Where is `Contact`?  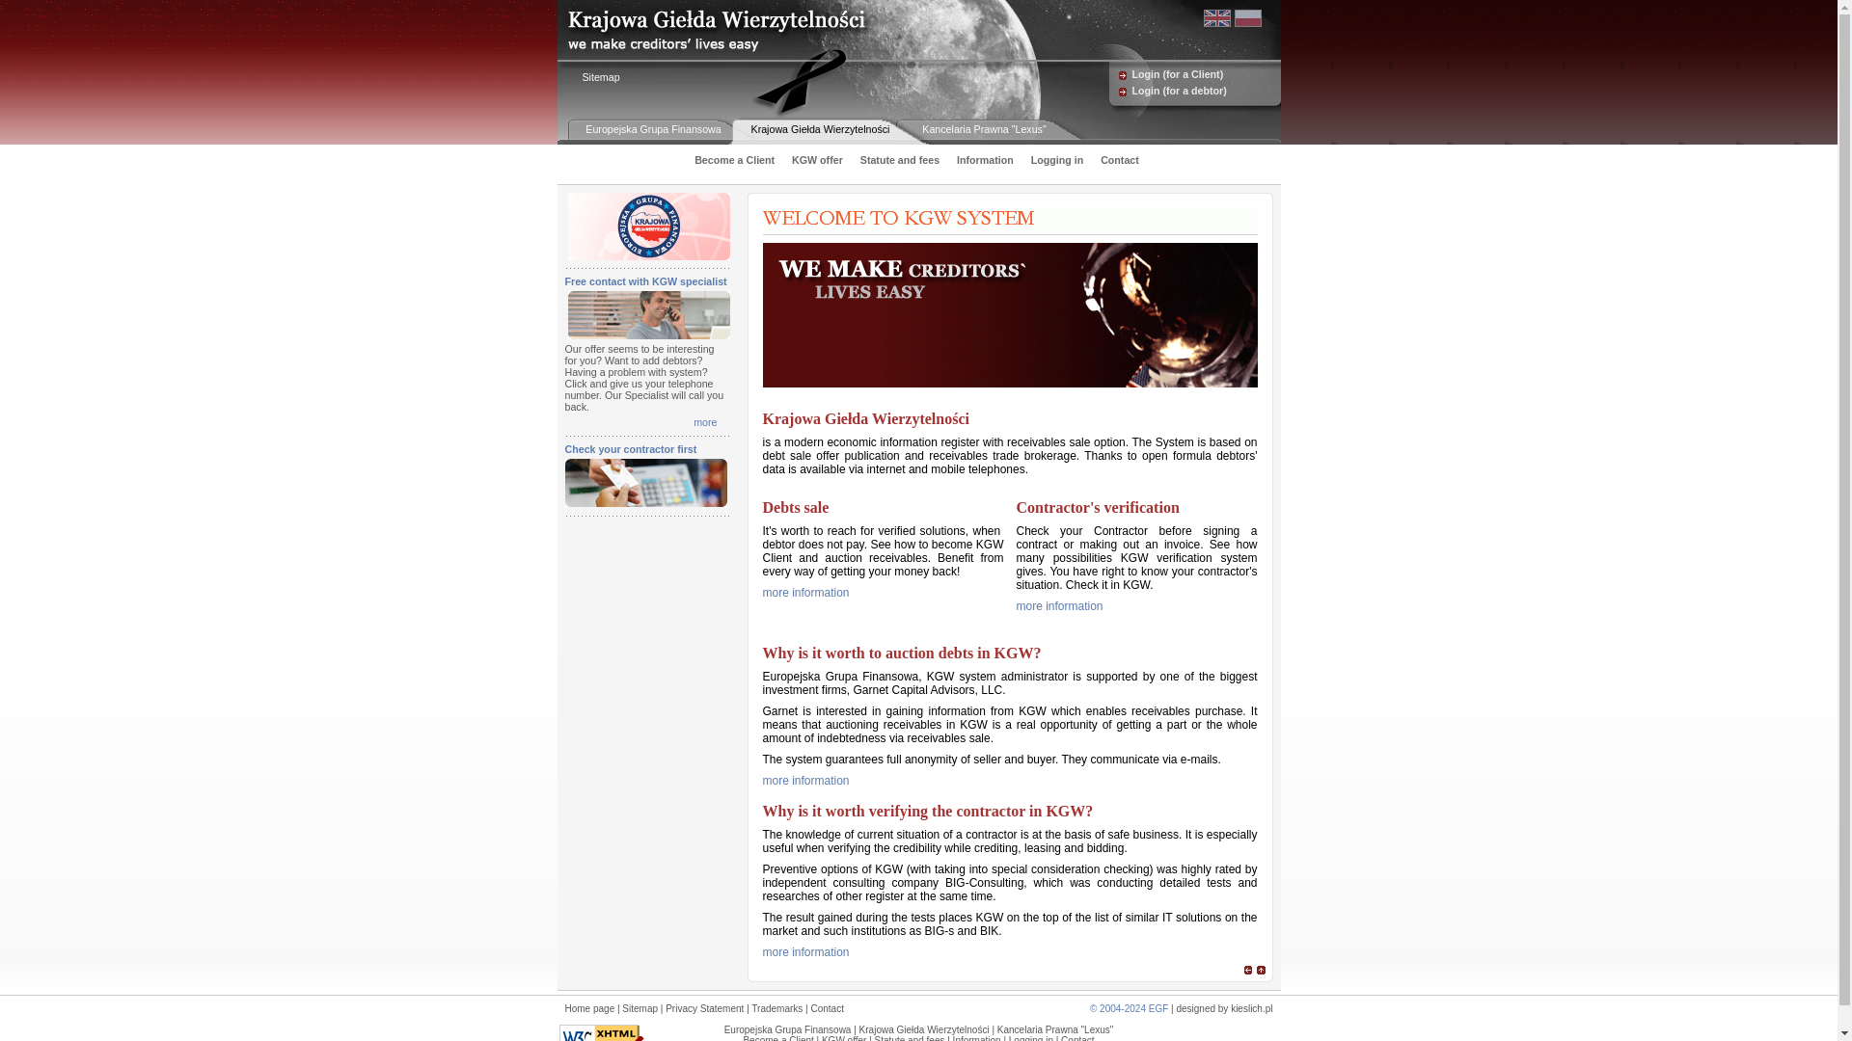
Contact is located at coordinates (1115, 159).